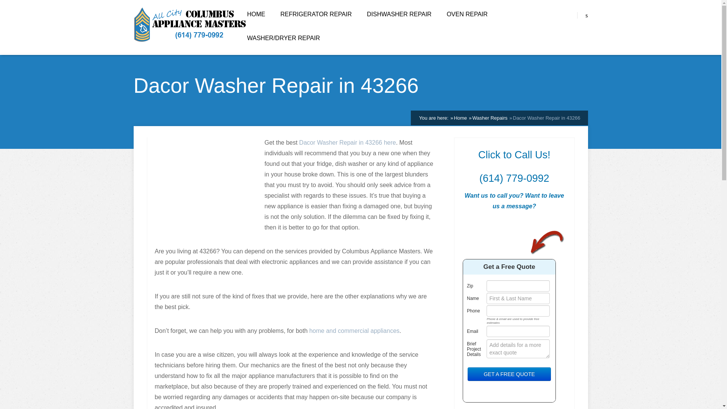 The width and height of the screenshot is (727, 409). Describe the element at coordinates (315, 14) in the screenshot. I see `REFRIGERATOR REPAIR` at that location.